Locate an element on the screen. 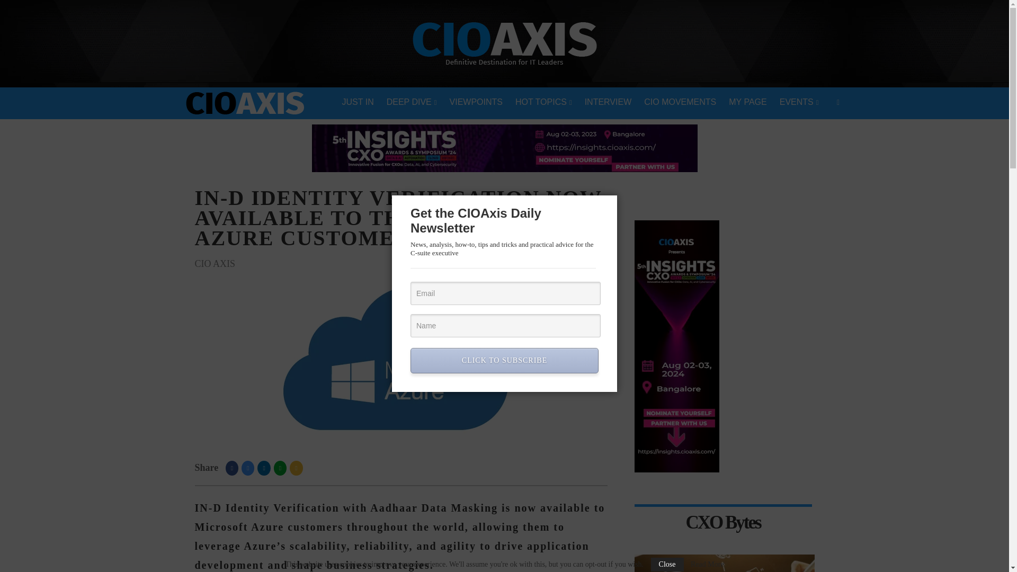 Image resolution: width=1017 pixels, height=572 pixels. Name is located at coordinates (505, 325).